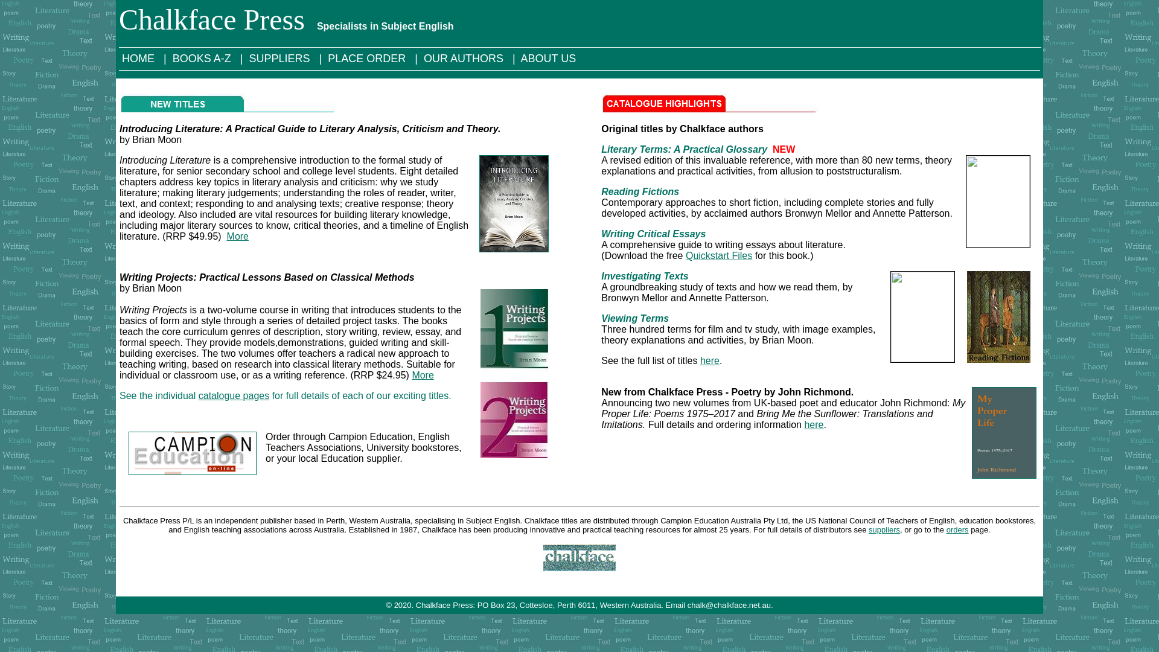 The height and width of the screenshot is (652, 1159). What do you see at coordinates (719, 256) in the screenshot?
I see `Quickstart Files` at bounding box center [719, 256].